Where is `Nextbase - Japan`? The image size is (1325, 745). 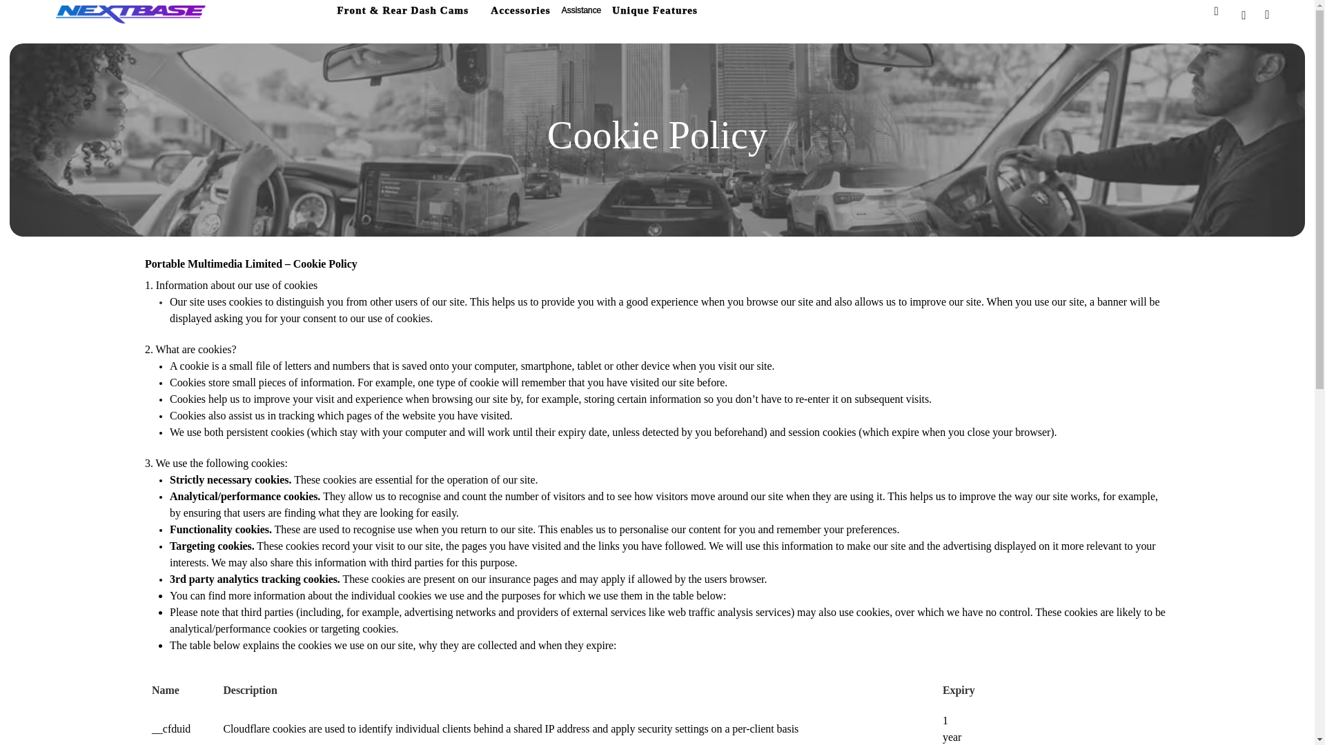 Nextbase - Japan is located at coordinates (130, 14).